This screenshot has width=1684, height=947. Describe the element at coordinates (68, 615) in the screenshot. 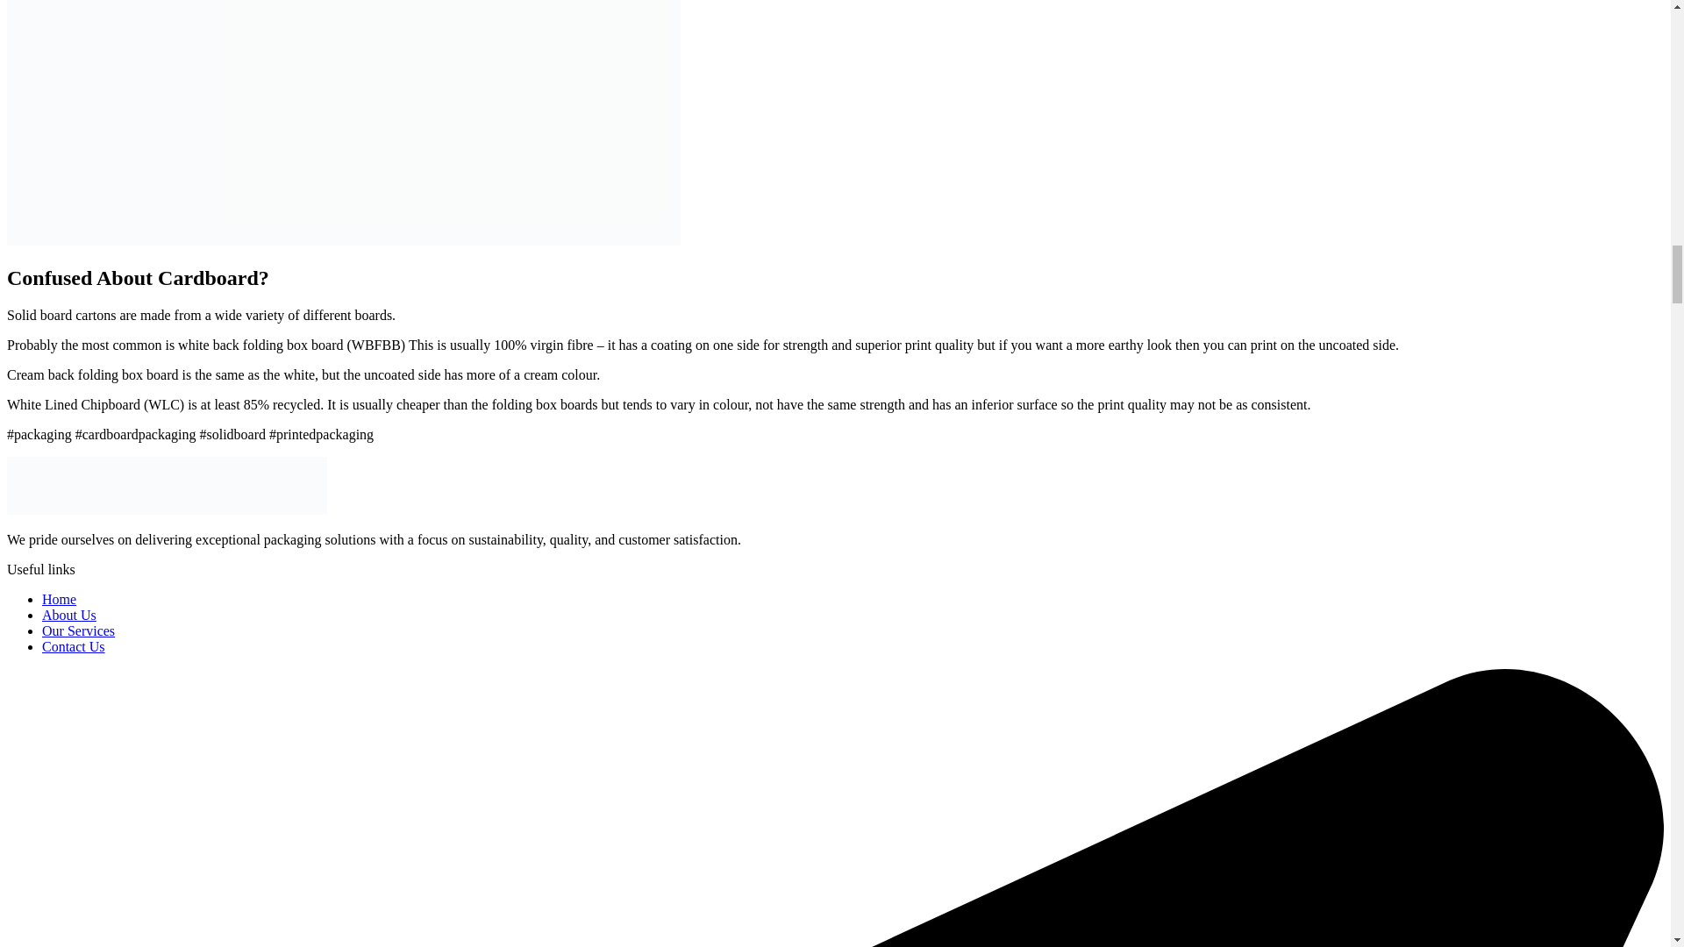

I see `About Us` at that location.